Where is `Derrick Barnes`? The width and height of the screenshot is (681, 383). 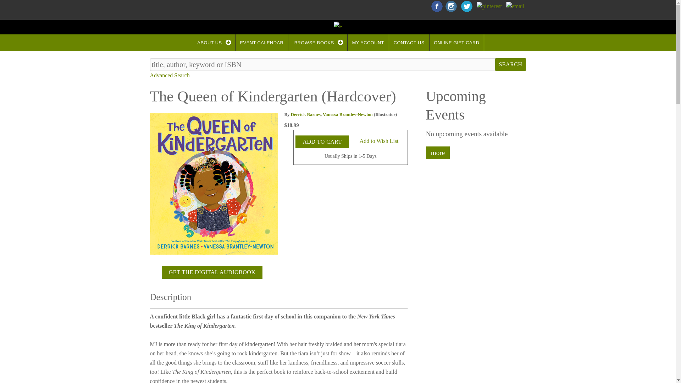
Derrick Barnes is located at coordinates (306, 115).